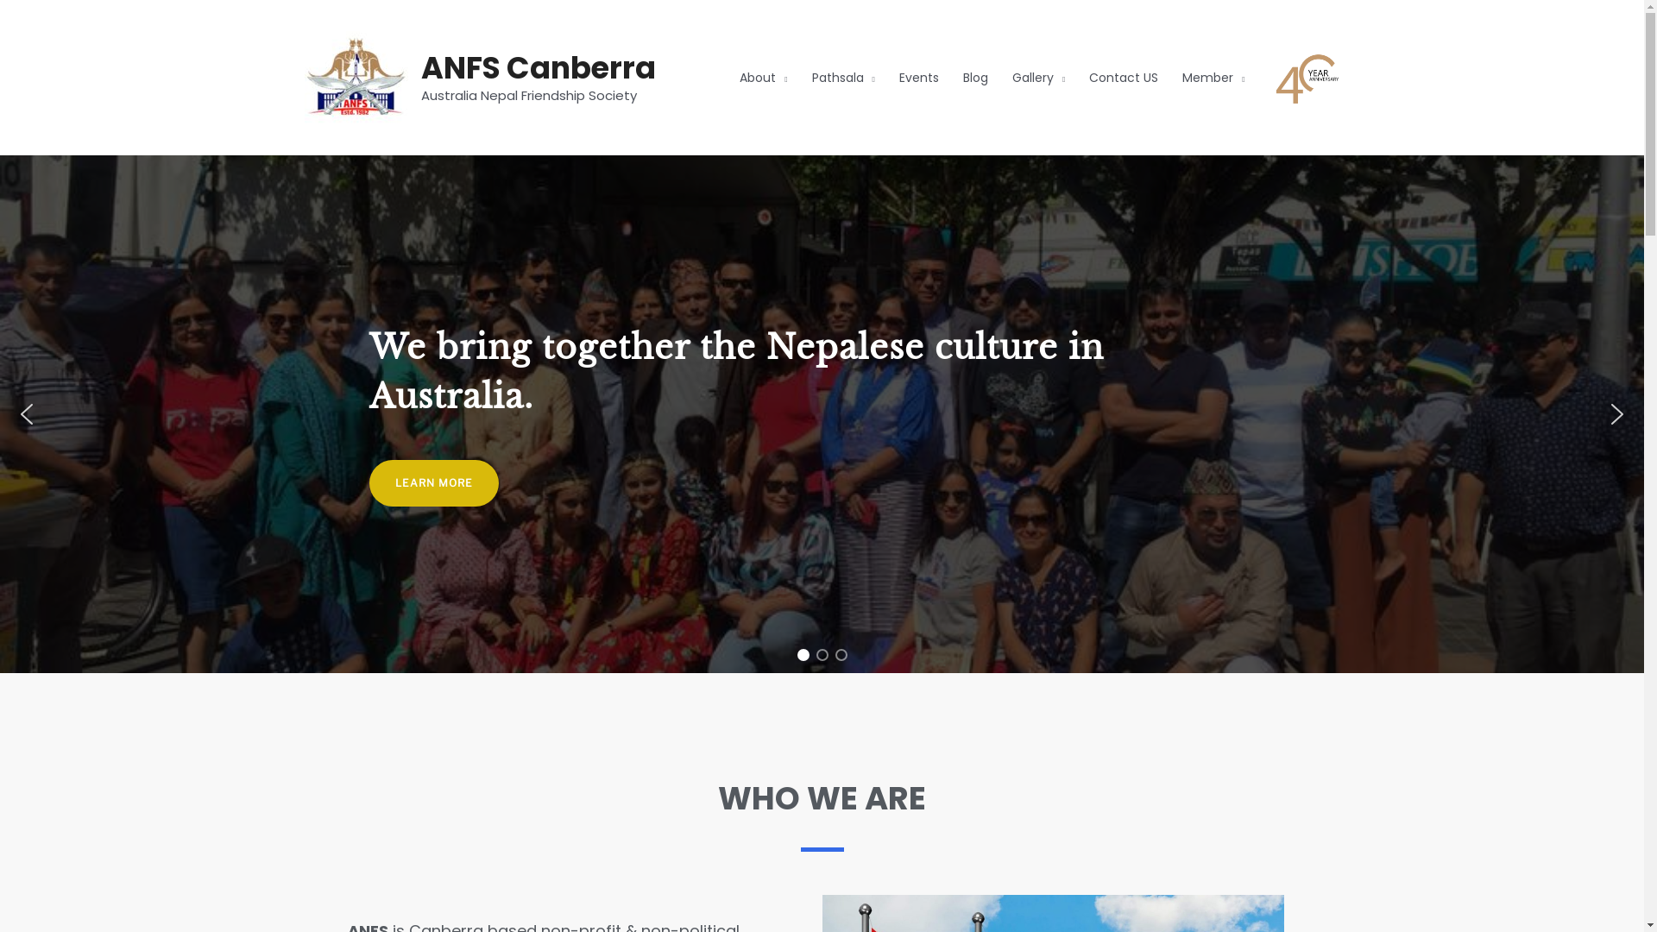 This screenshot has height=932, width=1657. Describe the element at coordinates (1124, 78) in the screenshot. I see `Contact US` at that location.